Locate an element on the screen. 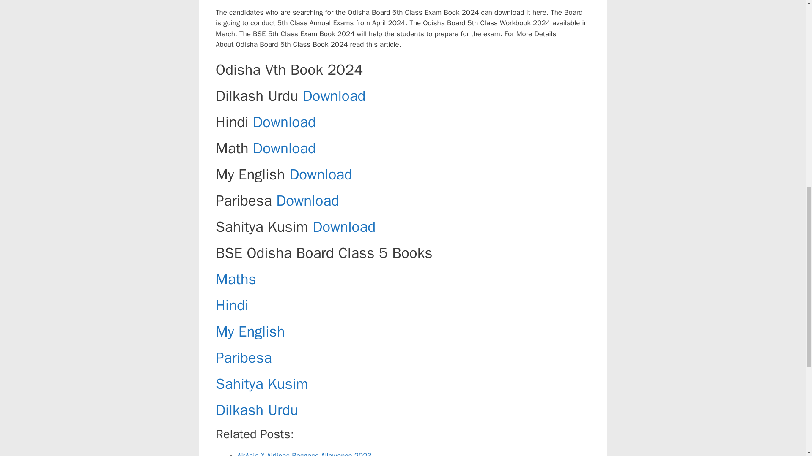 The height and width of the screenshot is (456, 812). My English is located at coordinates (250, 331).